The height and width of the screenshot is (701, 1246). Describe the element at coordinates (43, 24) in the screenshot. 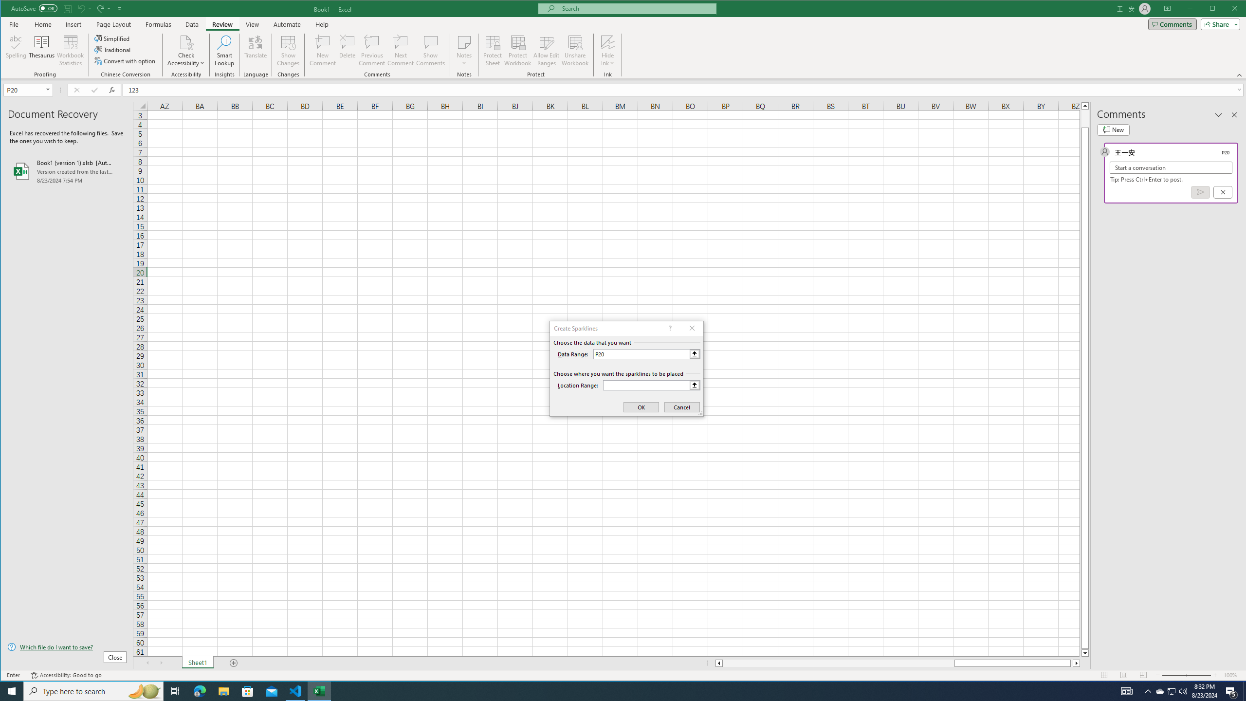

I see `Home` at that location.